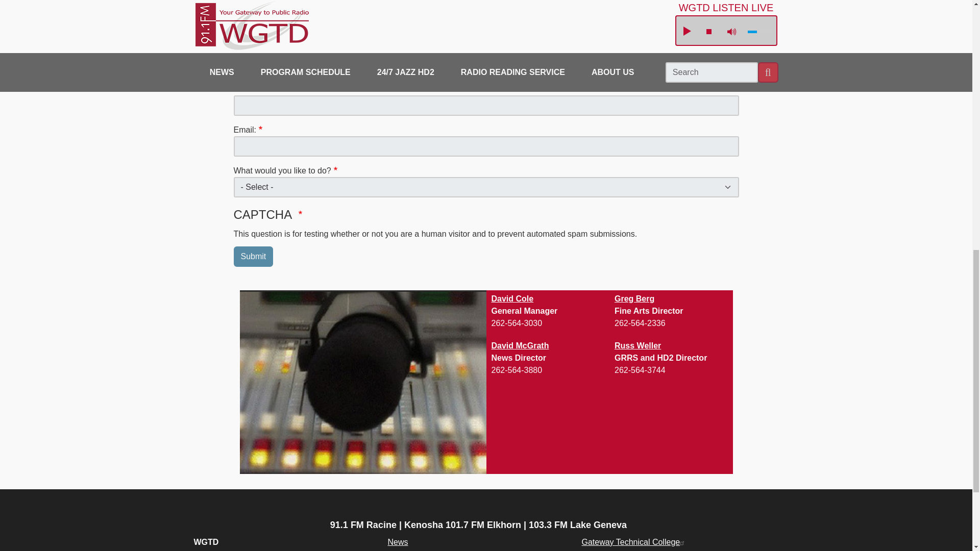  I want to click on Submit, so click(253, 256).